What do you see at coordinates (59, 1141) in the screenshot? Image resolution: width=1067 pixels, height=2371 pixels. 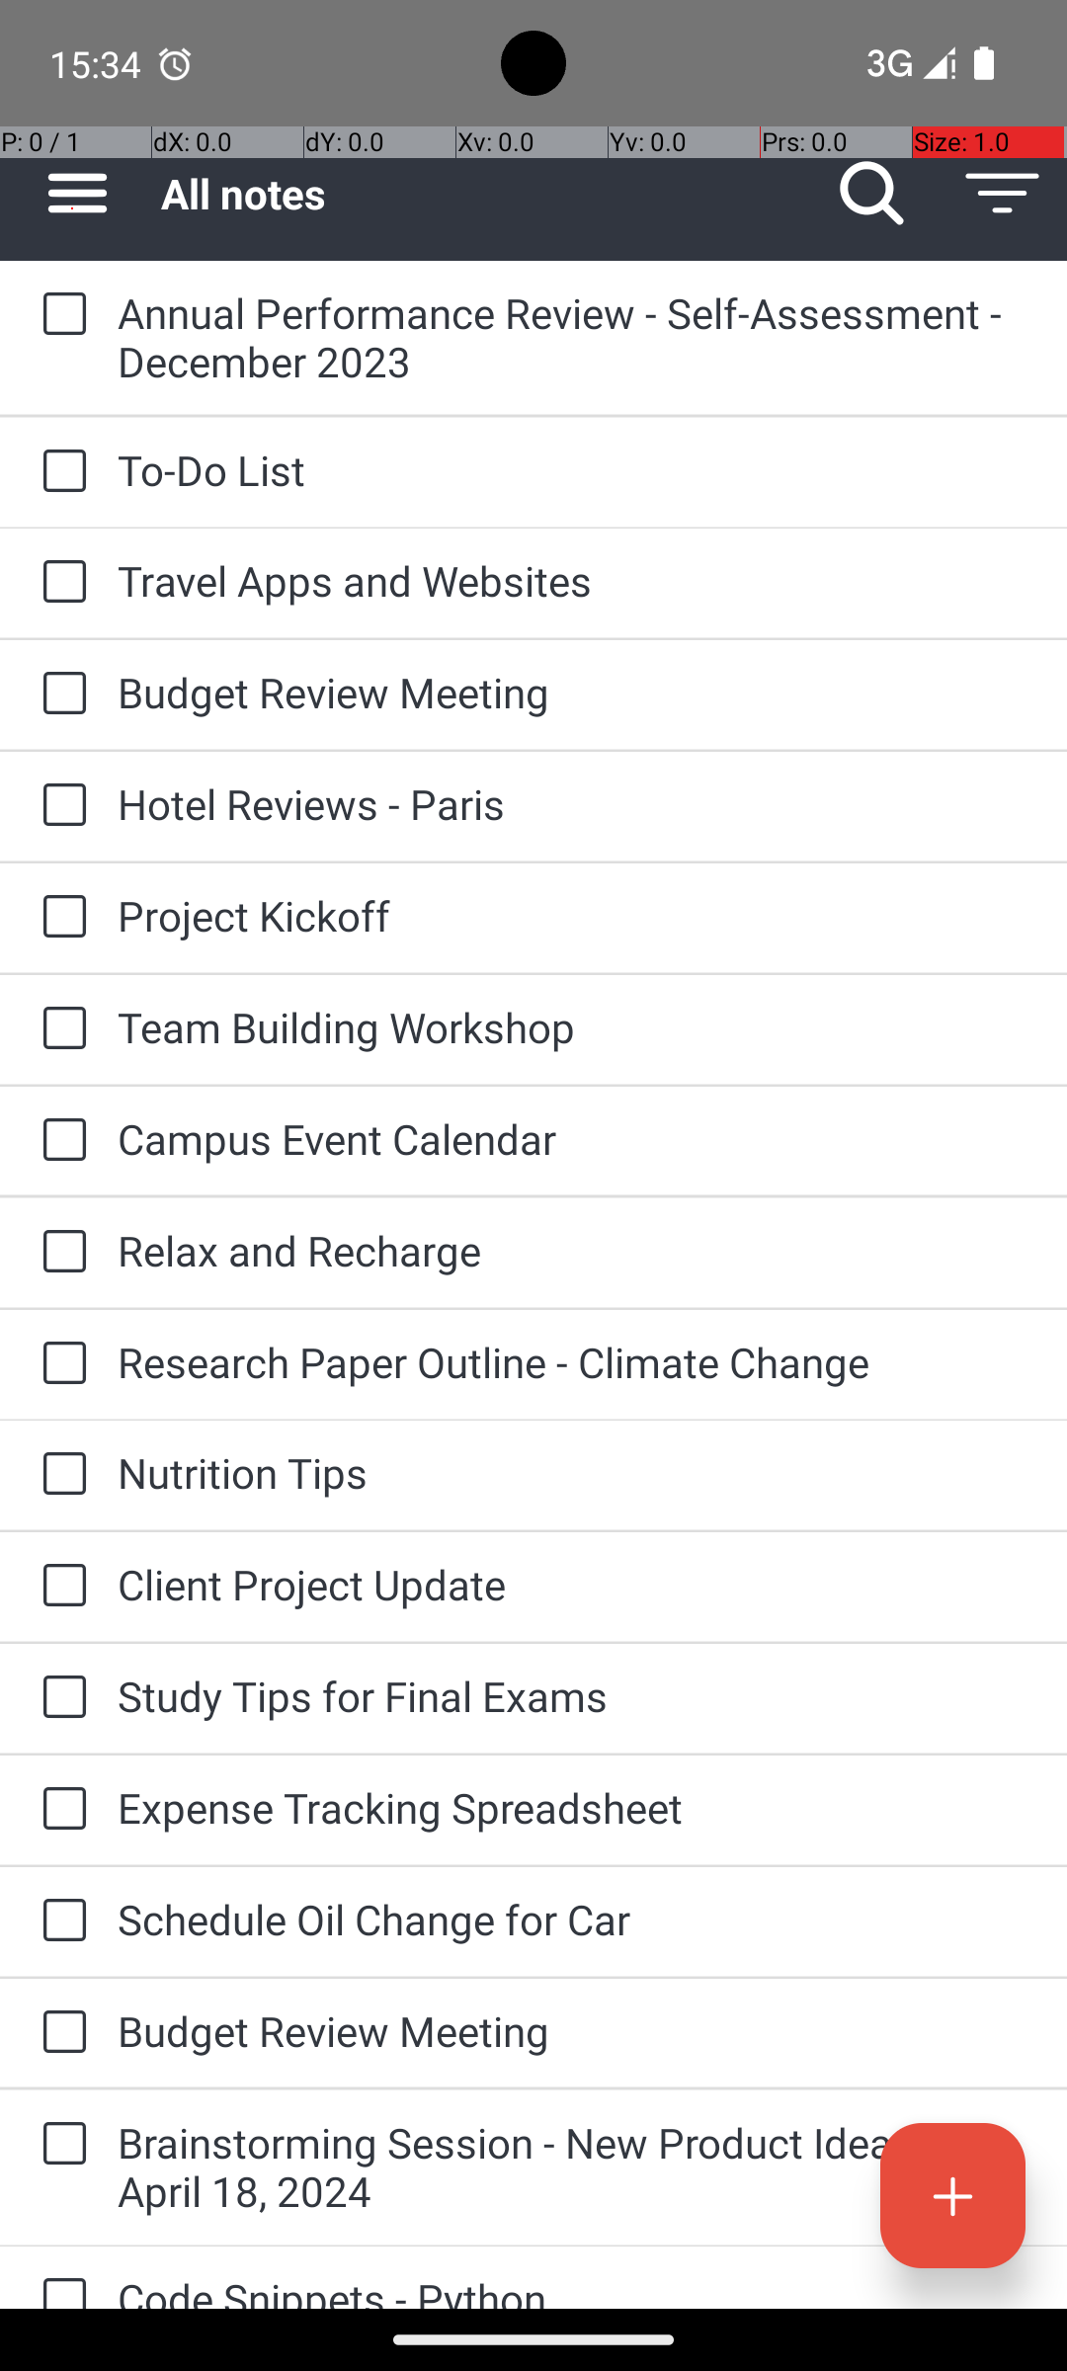 I see `to-do: Campus Event Calendar` at bounding box center [59, 1141].